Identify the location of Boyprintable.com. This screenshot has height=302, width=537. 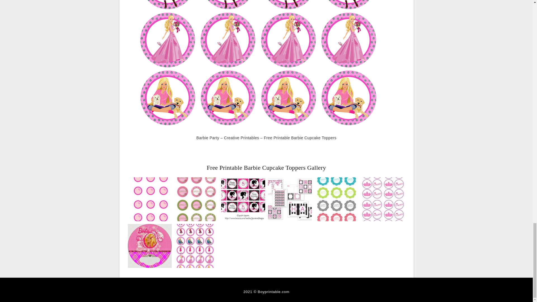
(274, 291).